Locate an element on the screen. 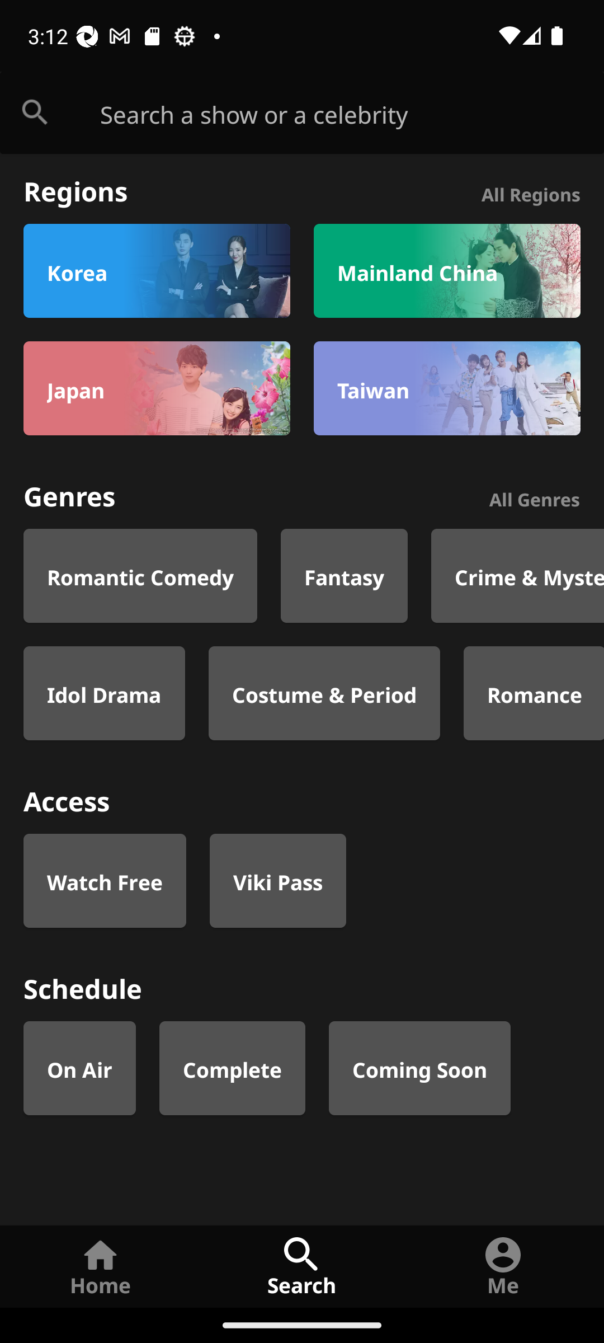 Image resolution: width=604 pixels, height=1343 pixels. filter_access_vikipass Viki Pass is located at coordinates (277, 881).